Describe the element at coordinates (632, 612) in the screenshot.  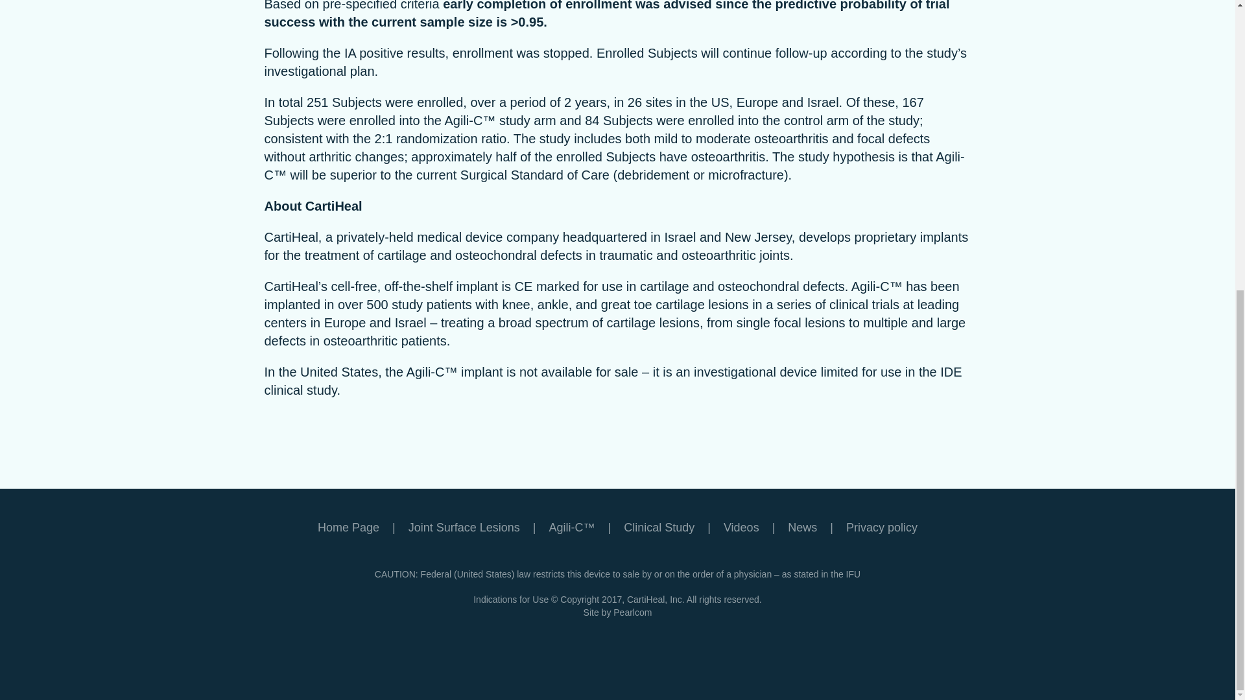
I see `Pearlcom` at that location.